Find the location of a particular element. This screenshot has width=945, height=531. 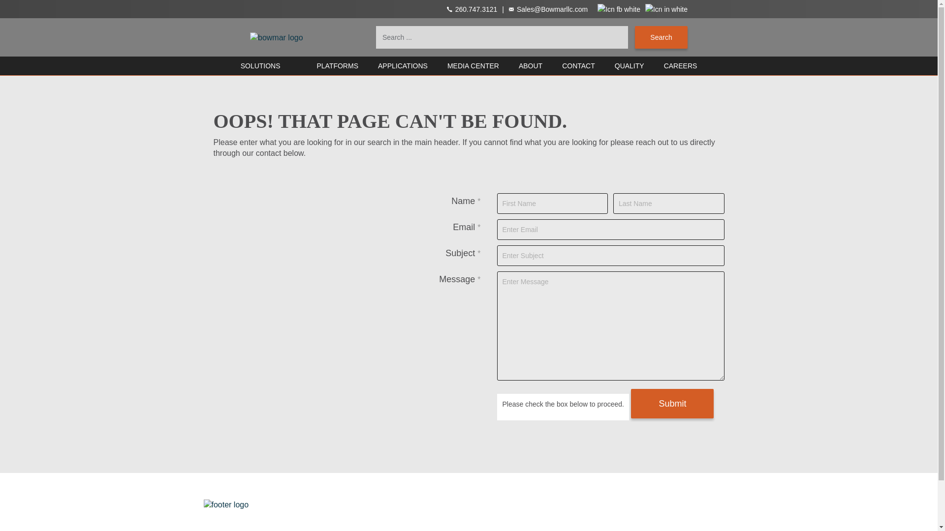

CAREERS is located at coordinates (547, 504).